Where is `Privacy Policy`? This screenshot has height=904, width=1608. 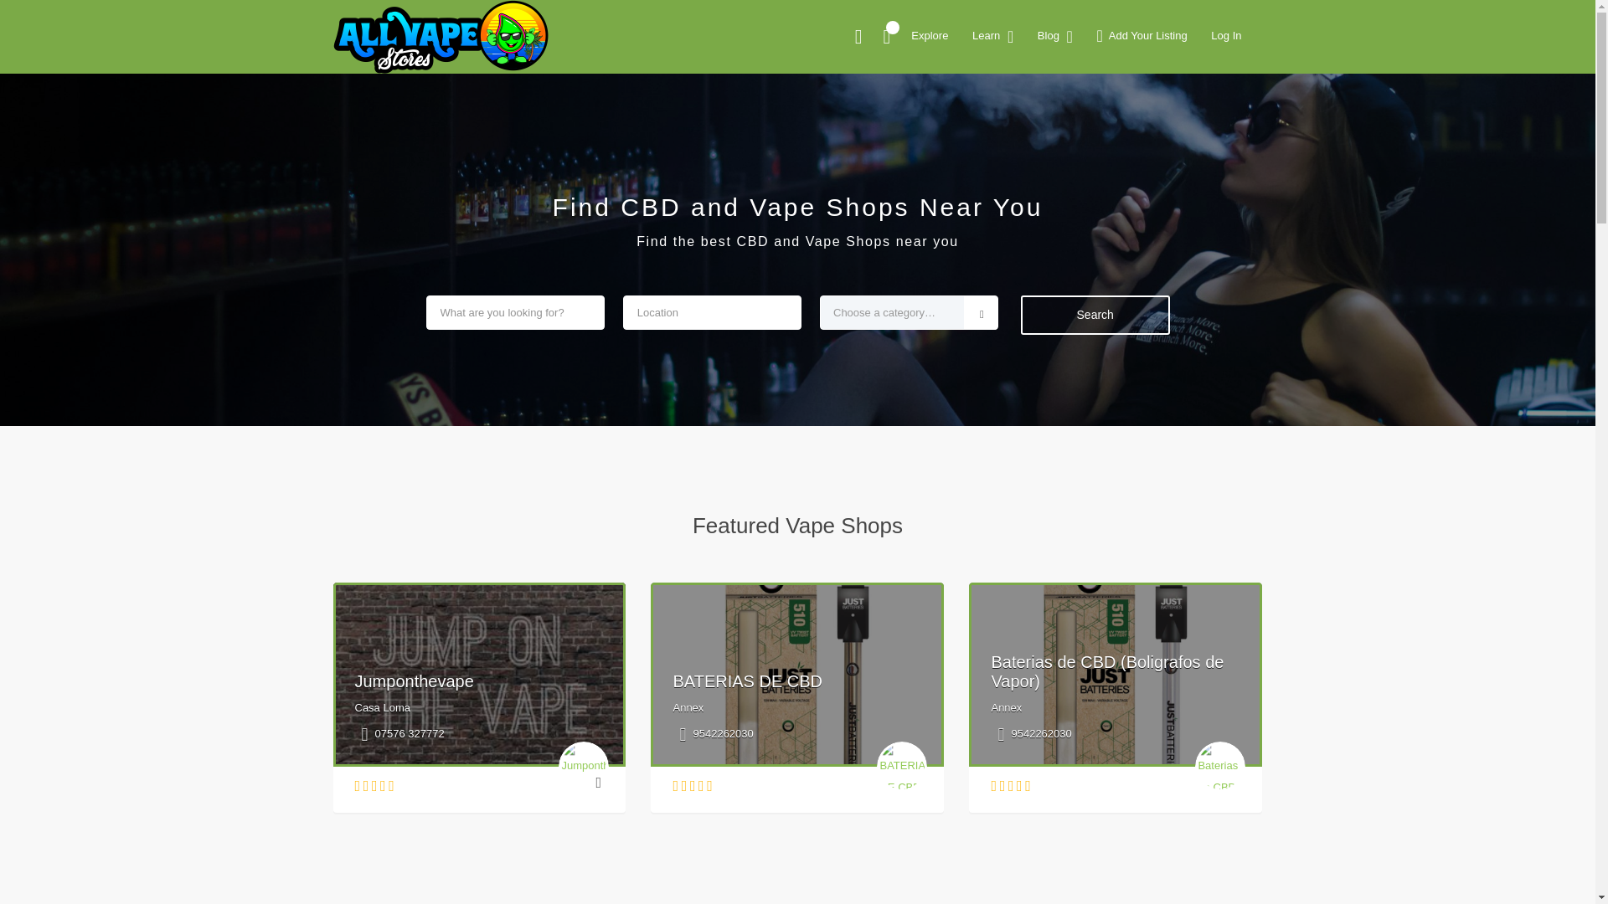
Privacy Policy is located at coordinates (1104, 338).